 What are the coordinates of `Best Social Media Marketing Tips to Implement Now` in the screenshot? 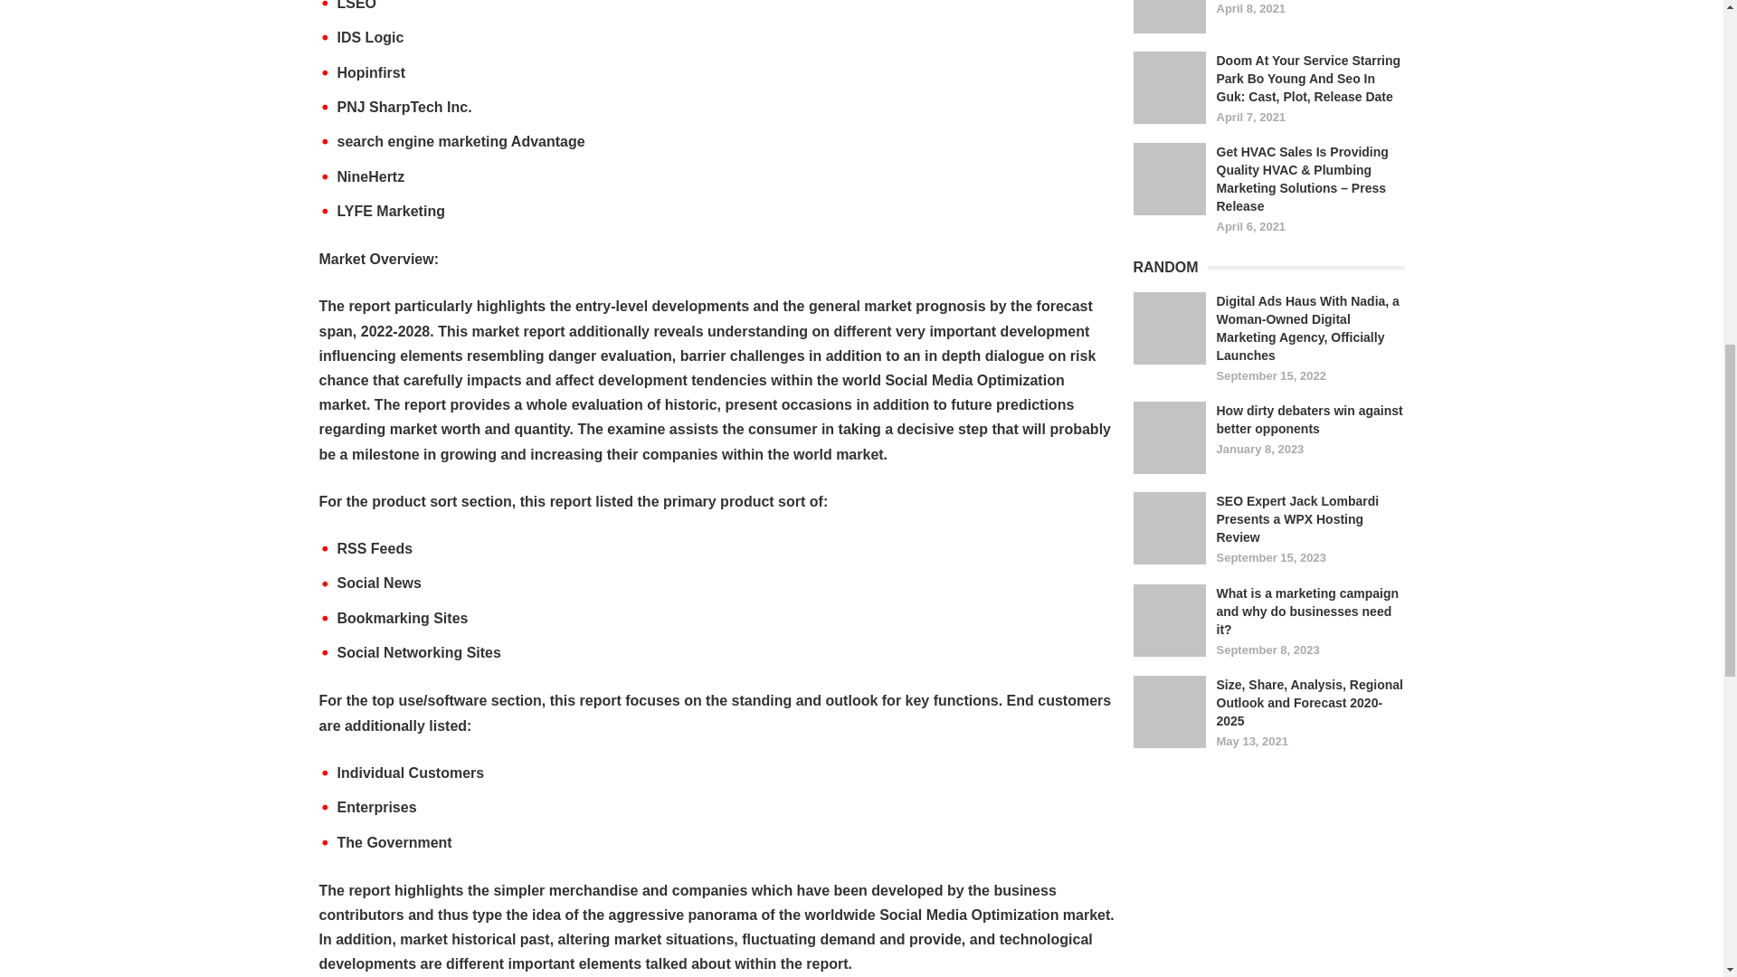 It's located at (1169, 16).